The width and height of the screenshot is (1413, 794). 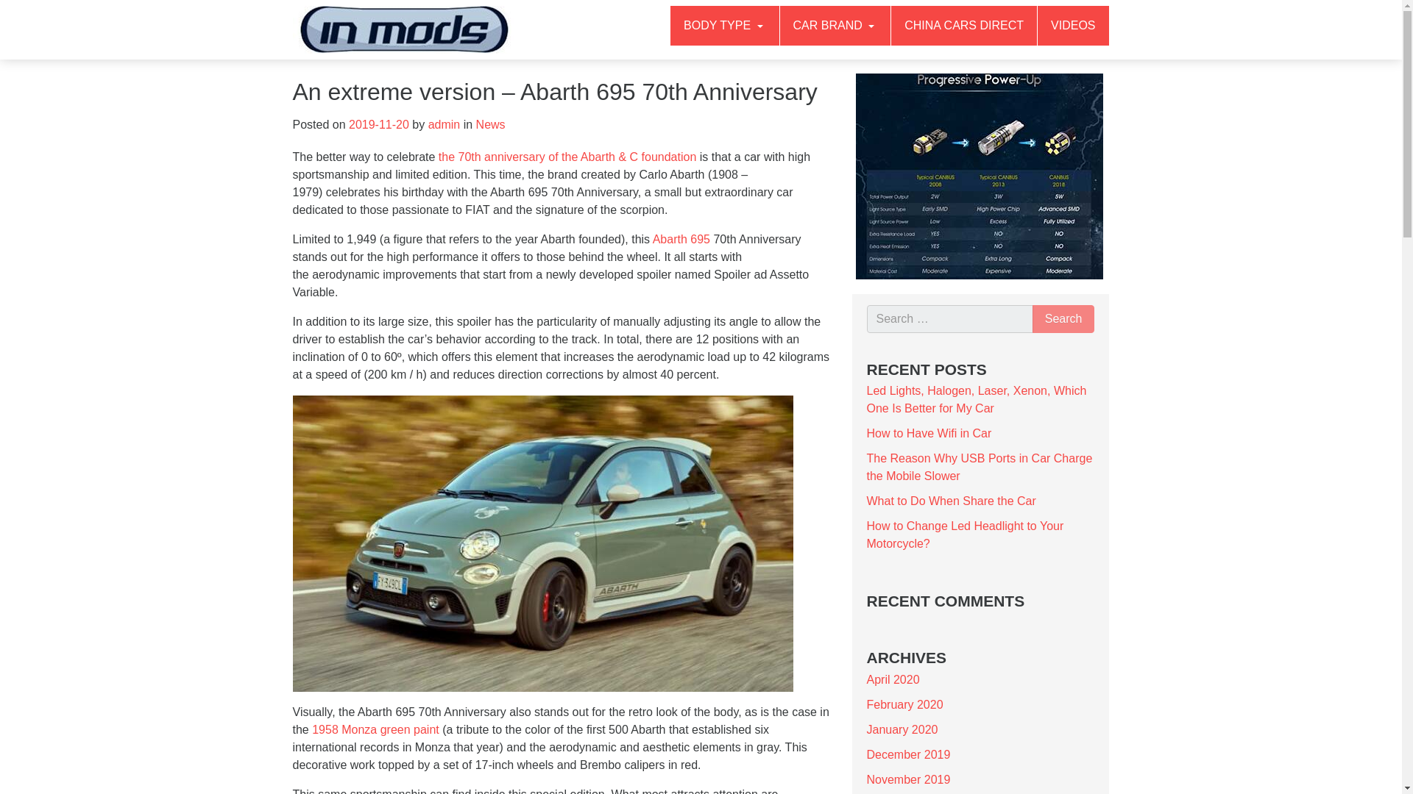 What do you see at coordinates (681, 239) in the screenshot?
I see `Abarth 695` at bounding box center [681, 239].